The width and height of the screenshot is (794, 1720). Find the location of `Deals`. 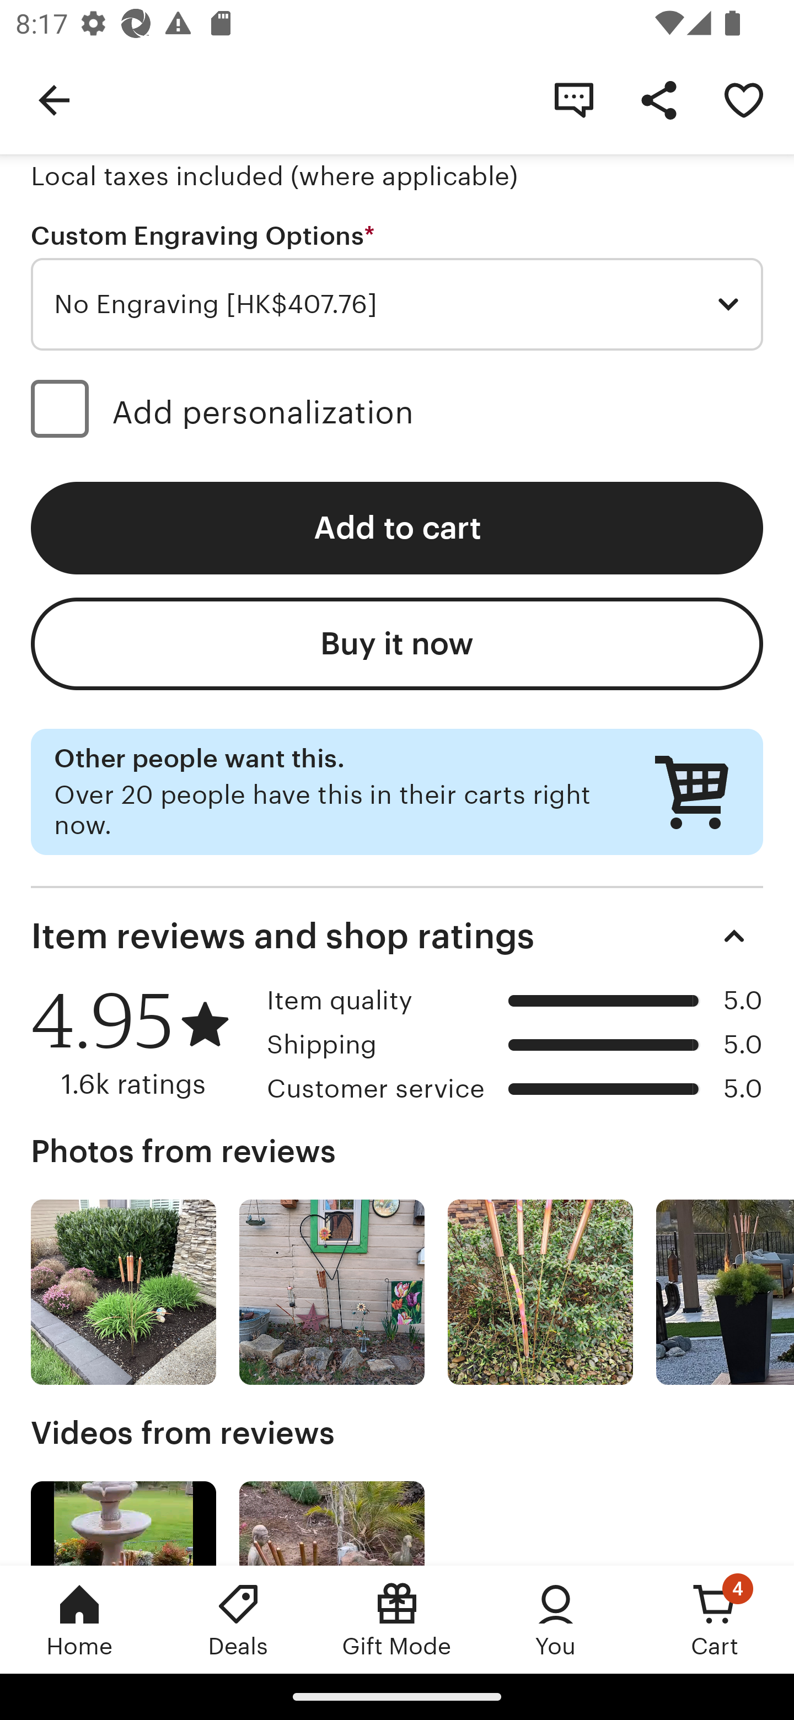

Deals is located at coordinates (238, 1619).